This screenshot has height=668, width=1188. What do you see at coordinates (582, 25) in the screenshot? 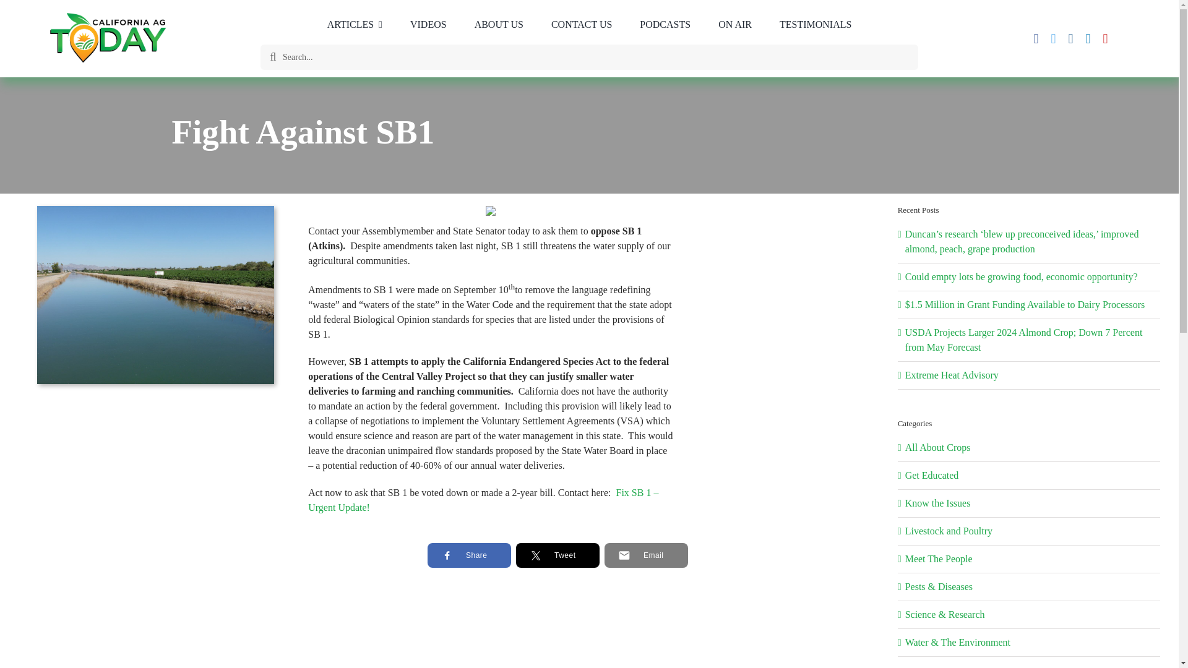
I see `CONTACT US` at bounding box center [582, 25].